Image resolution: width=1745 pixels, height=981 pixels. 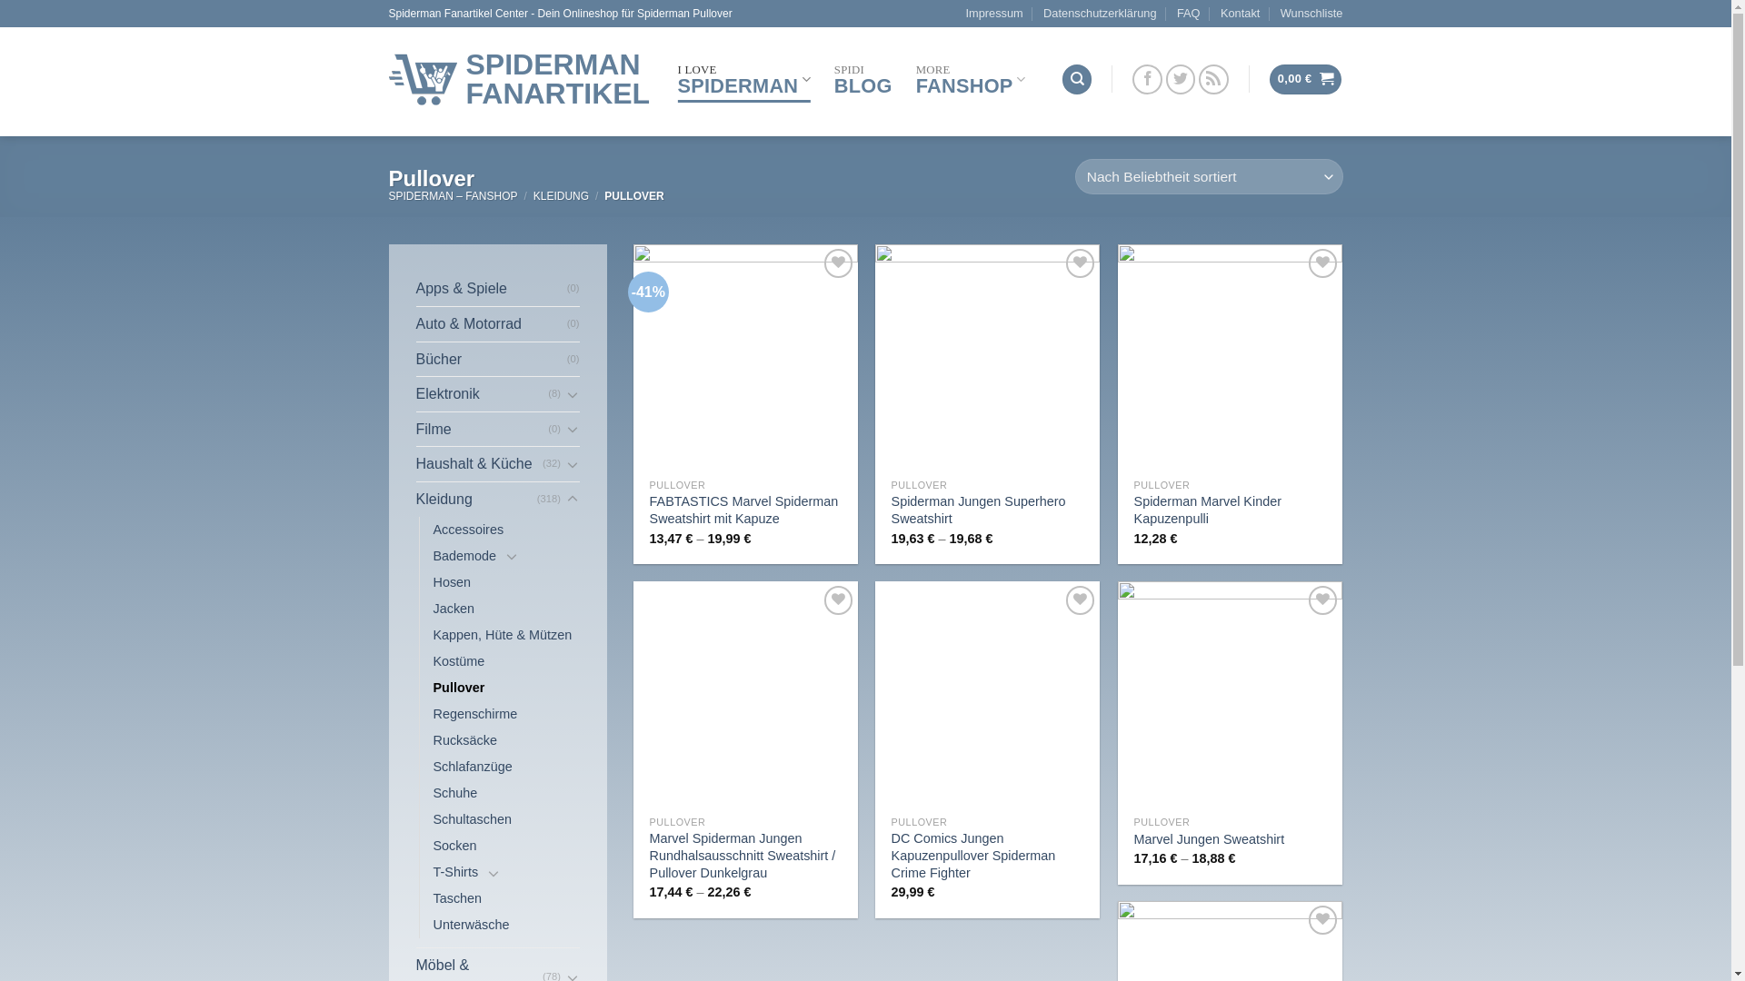 What do you see at coordinates (562, 196) in the screenshot?
I see `KLEIDUNG` at bounding box center [562, 196].